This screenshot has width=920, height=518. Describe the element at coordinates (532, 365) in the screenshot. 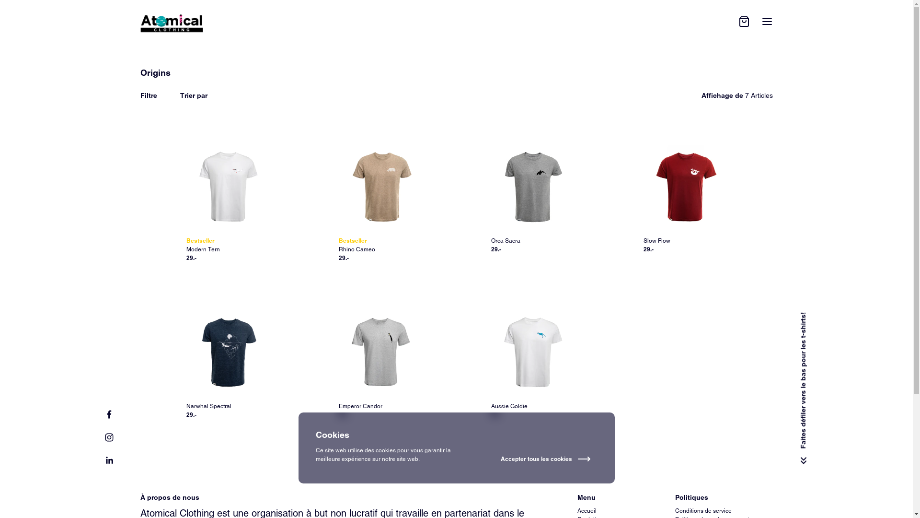

I see `Aussie Goldie
29.-` at that location.